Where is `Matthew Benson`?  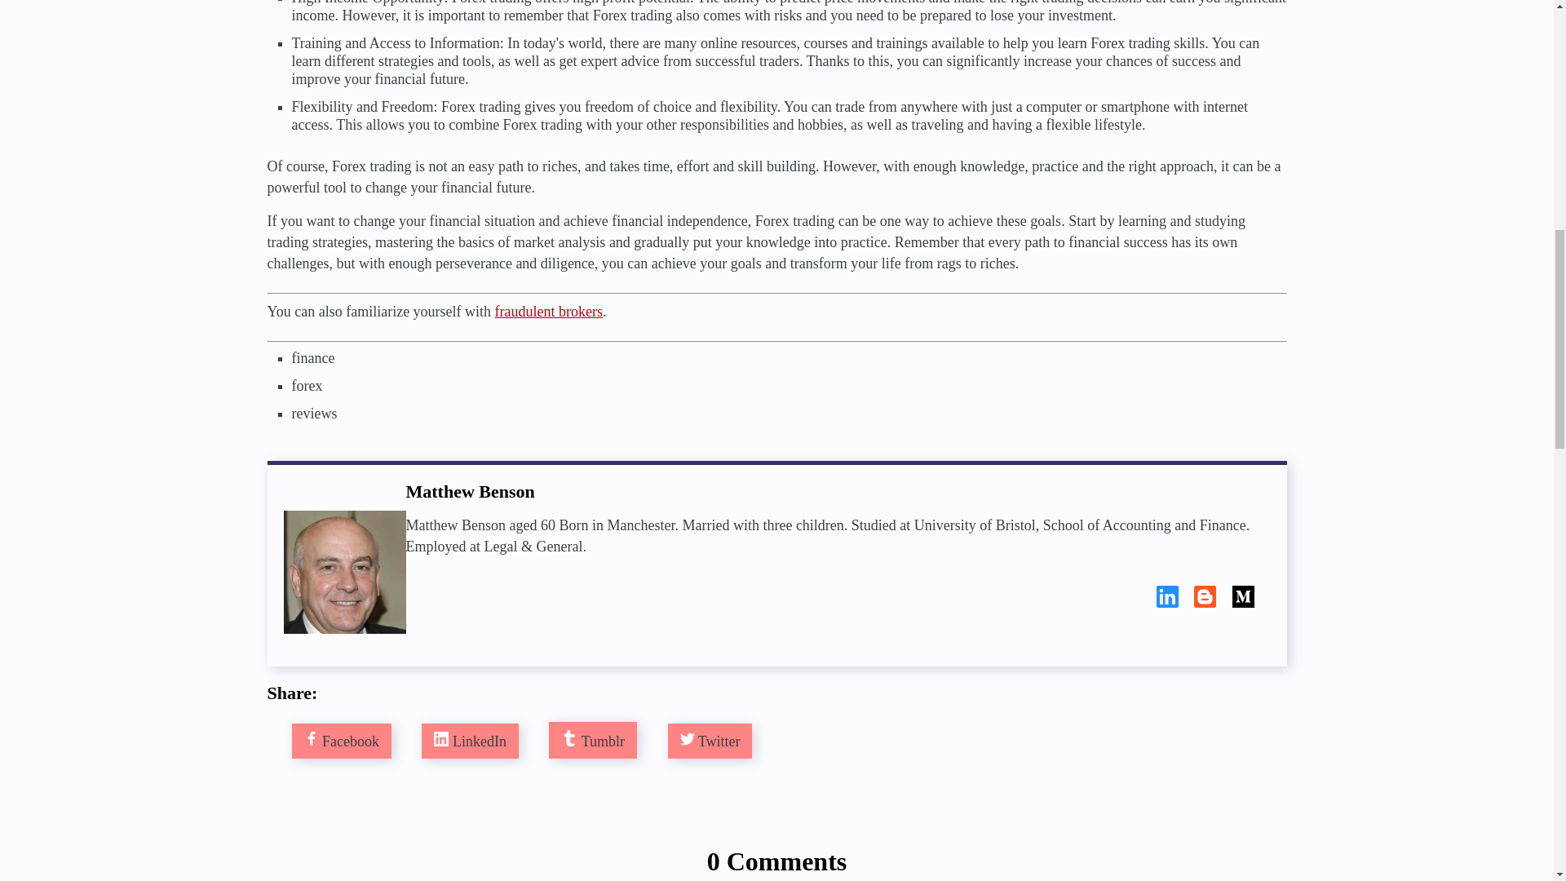 Matthew Benson is located at coordinates (344, 572).